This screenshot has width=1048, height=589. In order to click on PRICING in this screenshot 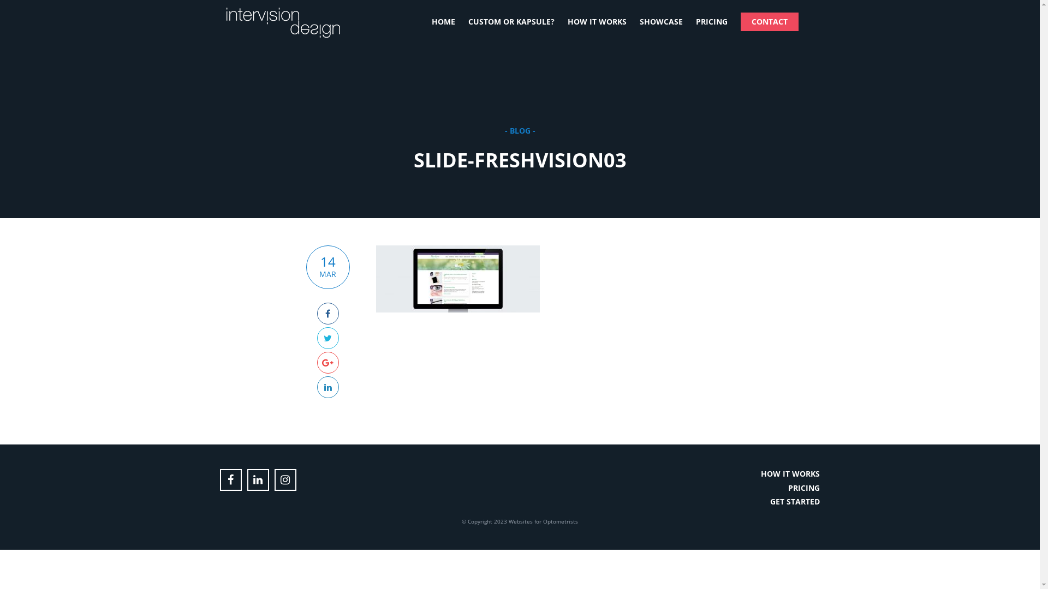, I will do `click(804, 488)`.